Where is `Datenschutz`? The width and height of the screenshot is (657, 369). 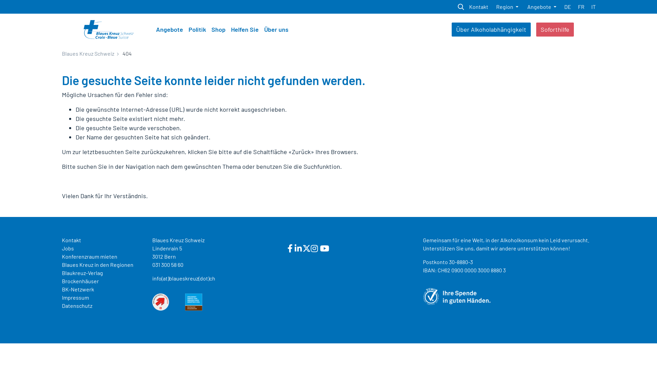 Datenschutz is located at coordinates (77, 305).